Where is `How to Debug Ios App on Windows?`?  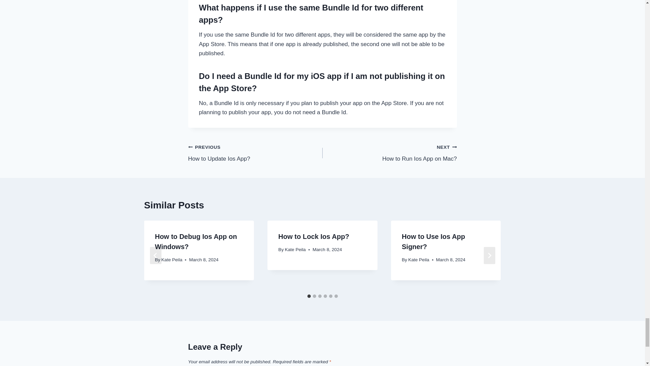 How to Debug Ios App on Windows? is located at coordinates (196, 241).